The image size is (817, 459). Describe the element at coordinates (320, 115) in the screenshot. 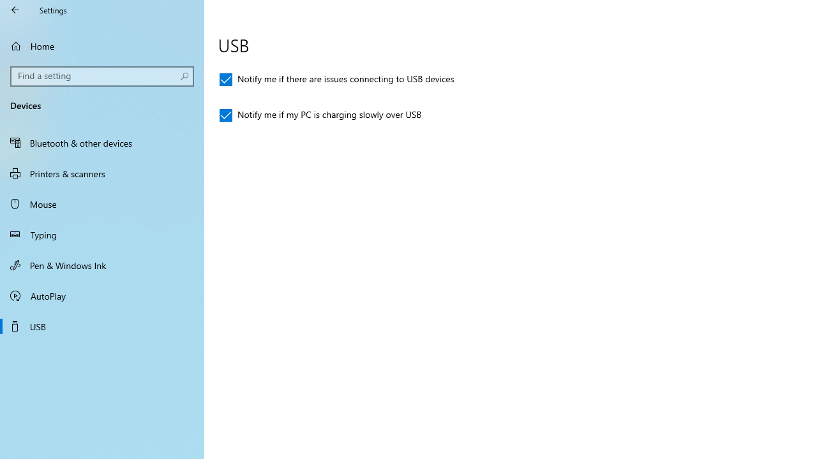

I see `Notify me if my PC is charging slowly over USB` at that location.